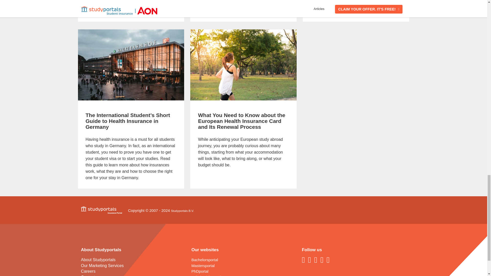  What do you see at coordinates (205, 260) in the screenshot?
I see `Bachelorsportal.com` at bounding box center [205, 260].